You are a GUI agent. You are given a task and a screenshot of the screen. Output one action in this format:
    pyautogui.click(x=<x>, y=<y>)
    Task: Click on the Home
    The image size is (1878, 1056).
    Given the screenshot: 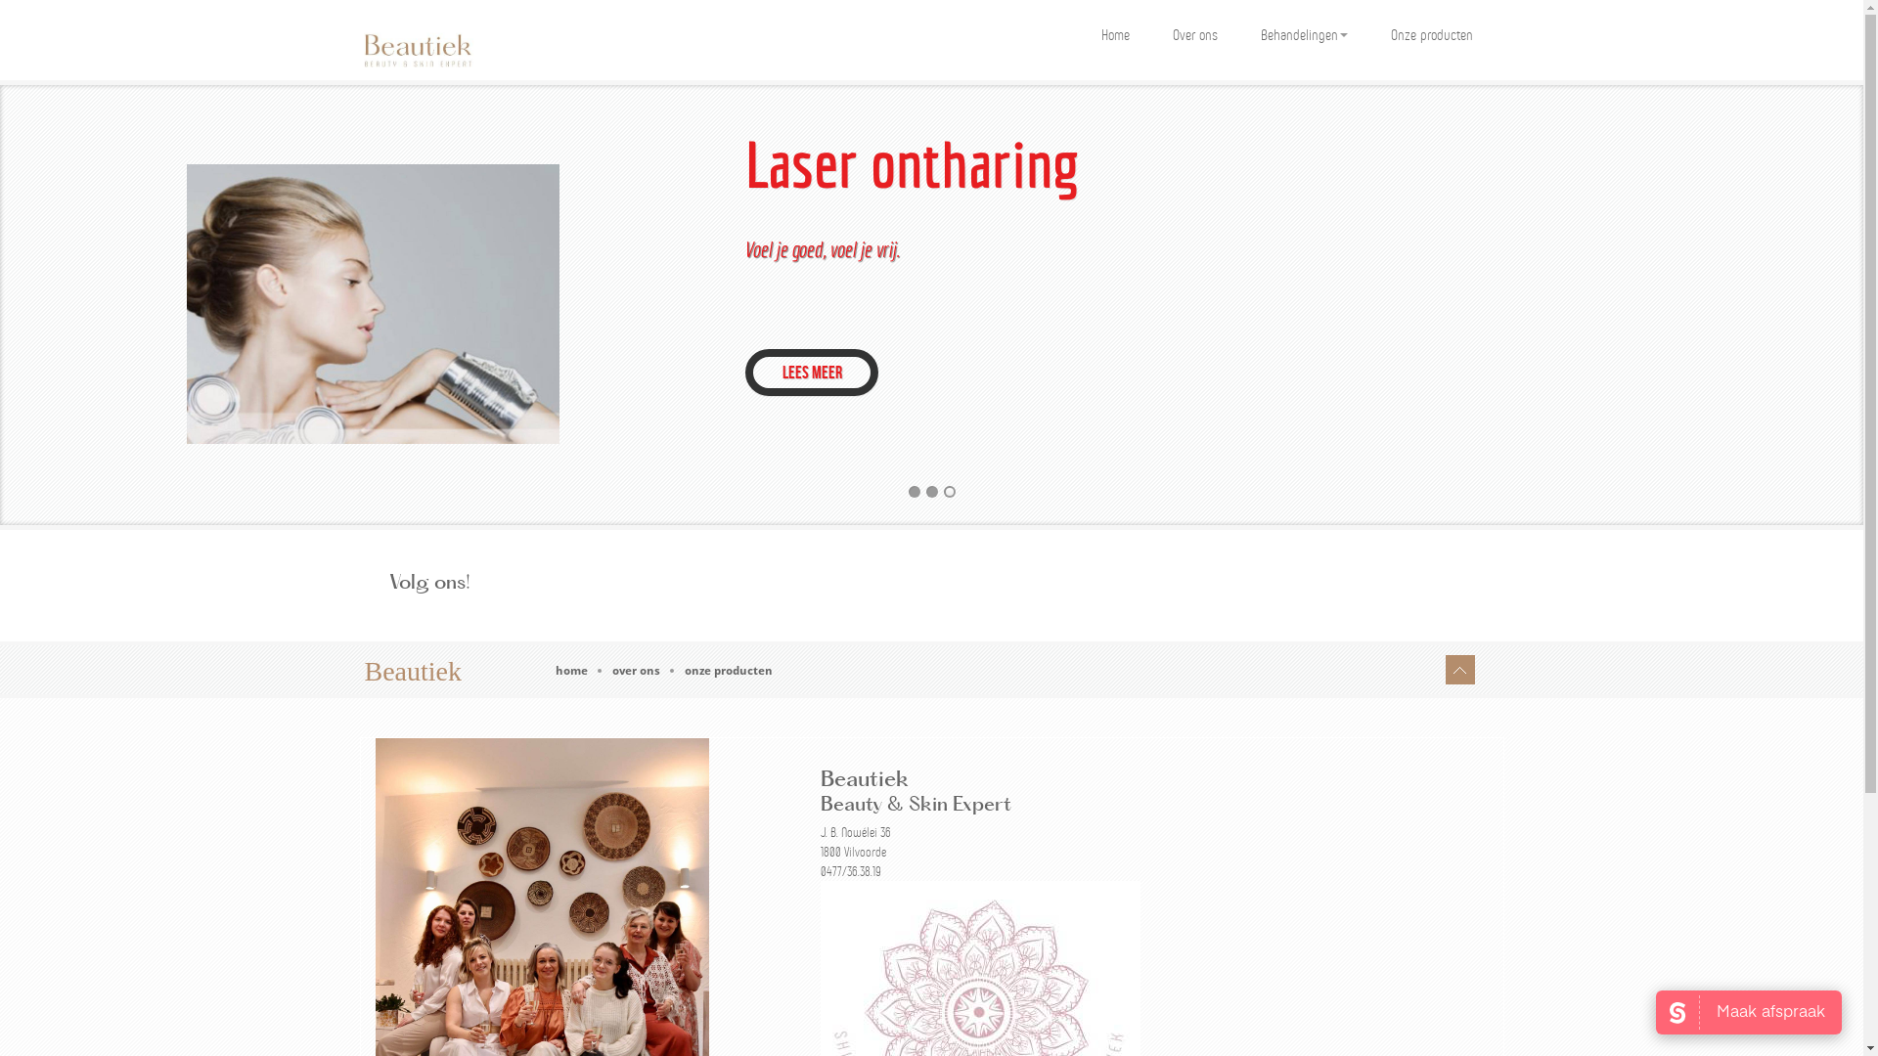 What is the action you would take?
    pyautogui.click(x=1115, y=33)
    